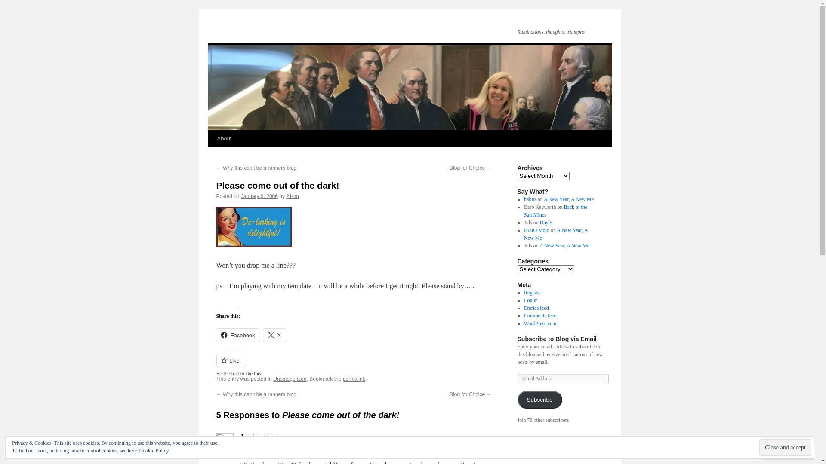  I want to click on Like or Reblog, so click(354, 365).